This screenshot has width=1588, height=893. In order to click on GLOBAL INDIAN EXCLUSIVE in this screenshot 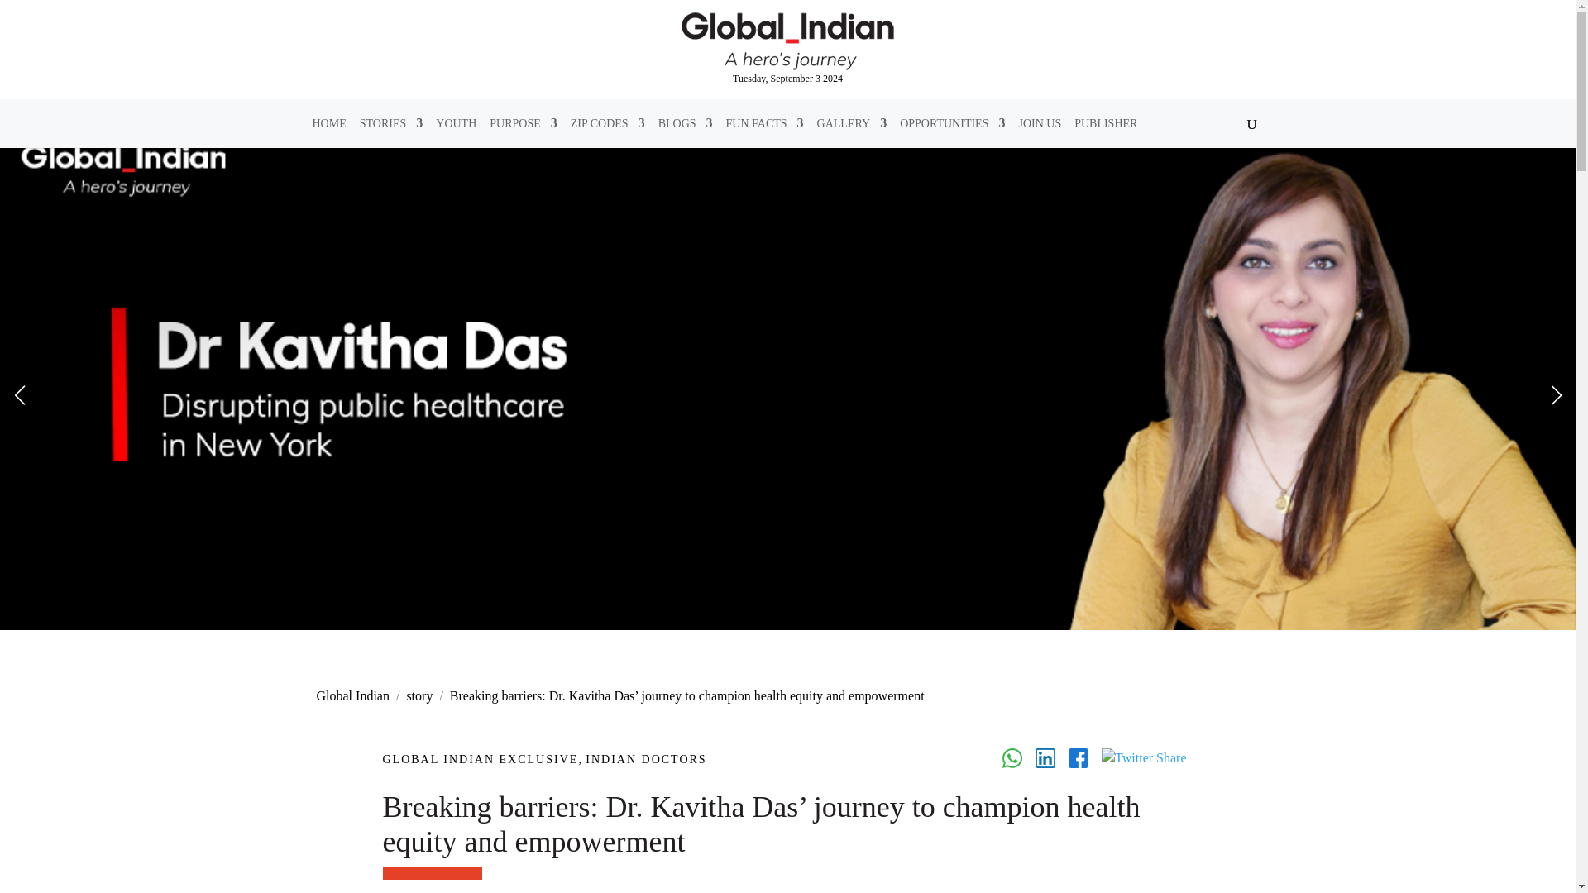, I will do `click(480, 759)`.